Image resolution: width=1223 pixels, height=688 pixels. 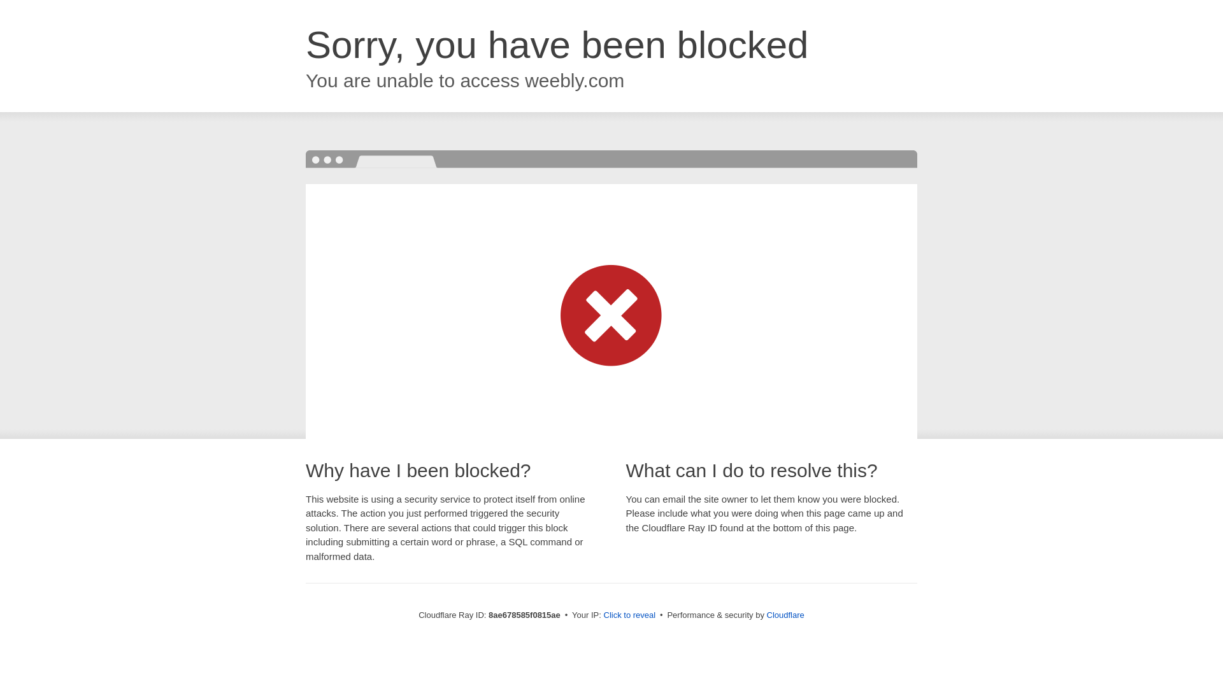 I want to click on Cloudflare, so click(x=785, y=615).